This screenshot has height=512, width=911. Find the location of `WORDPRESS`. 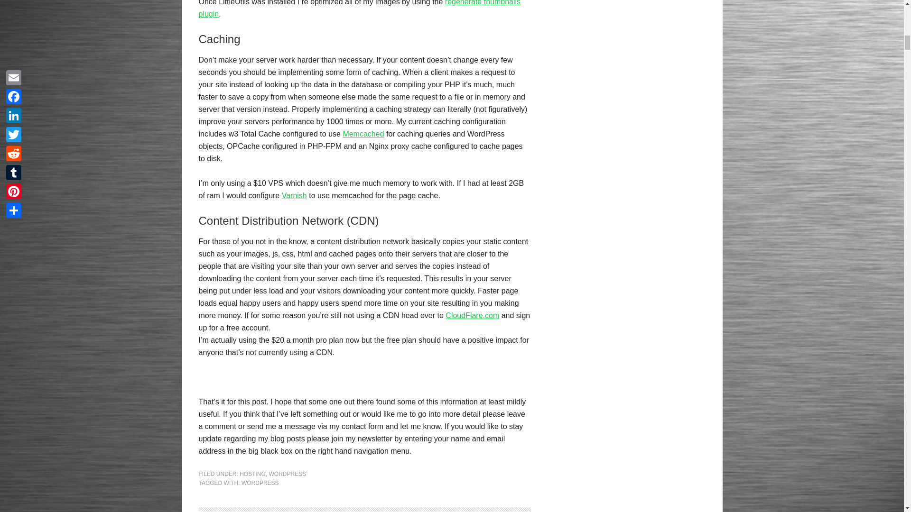

WORDPRESS is located at coordinates (260, 483).